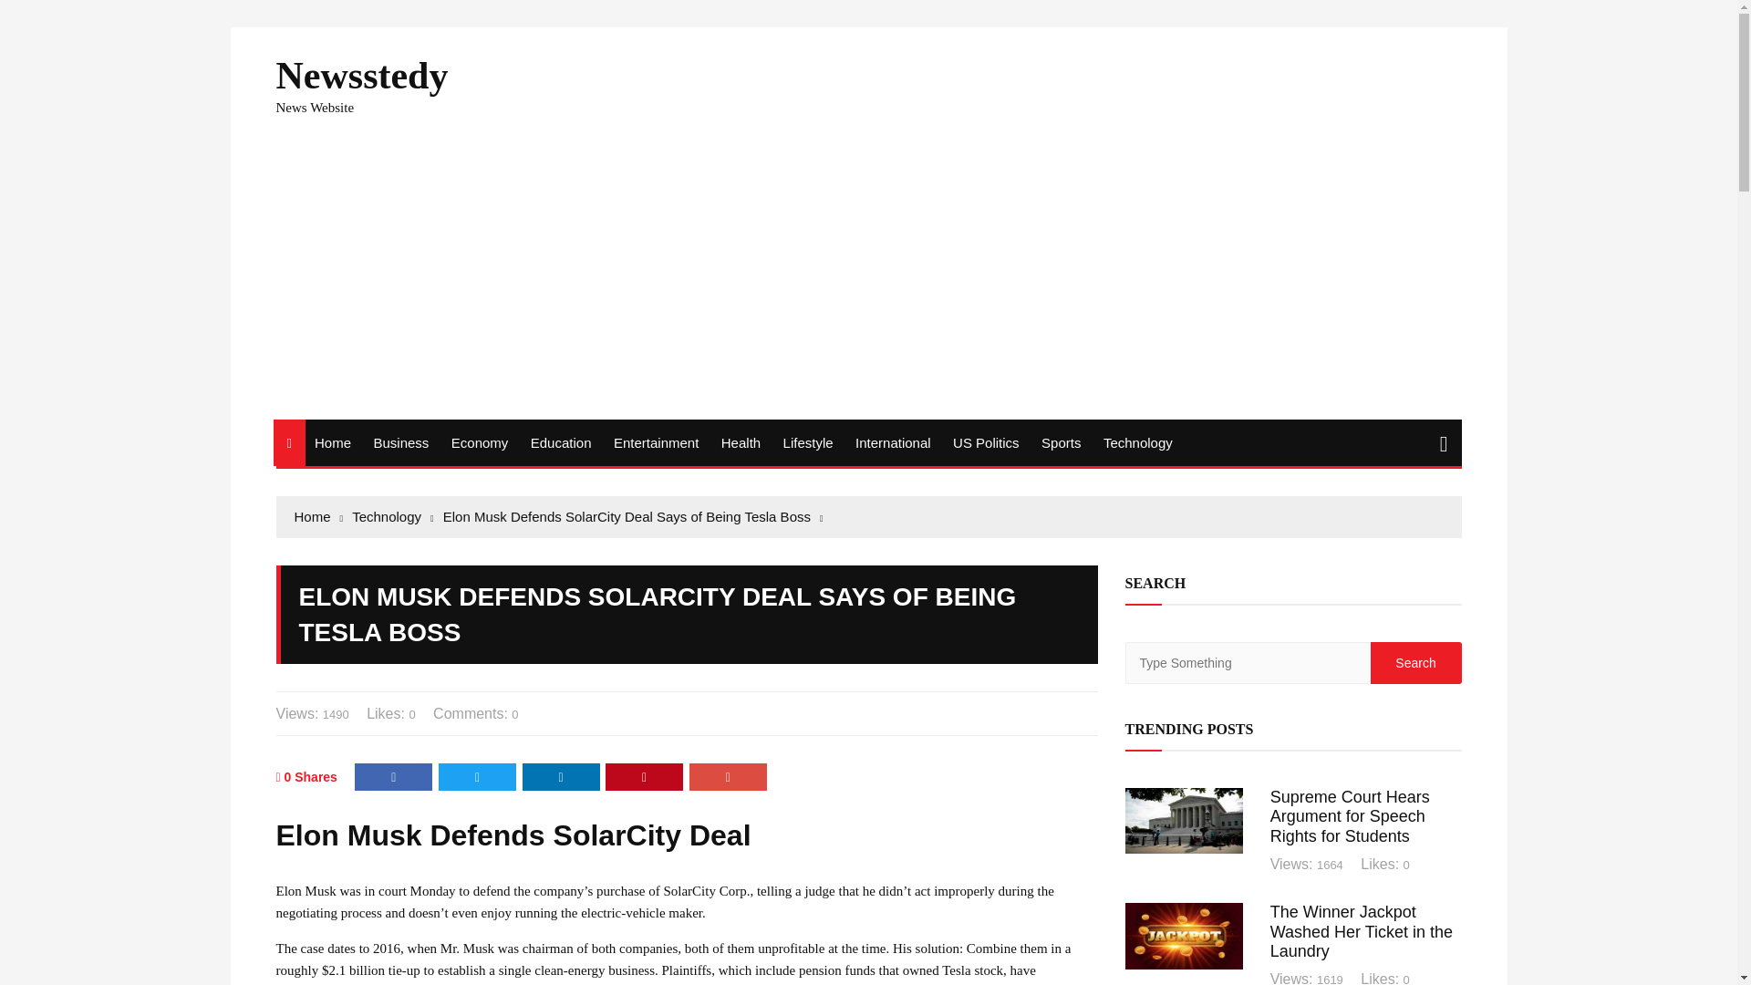  What do you see at coordinates (893, 442) in the screenshot?
I see `International` at bounding box center [893, 442].